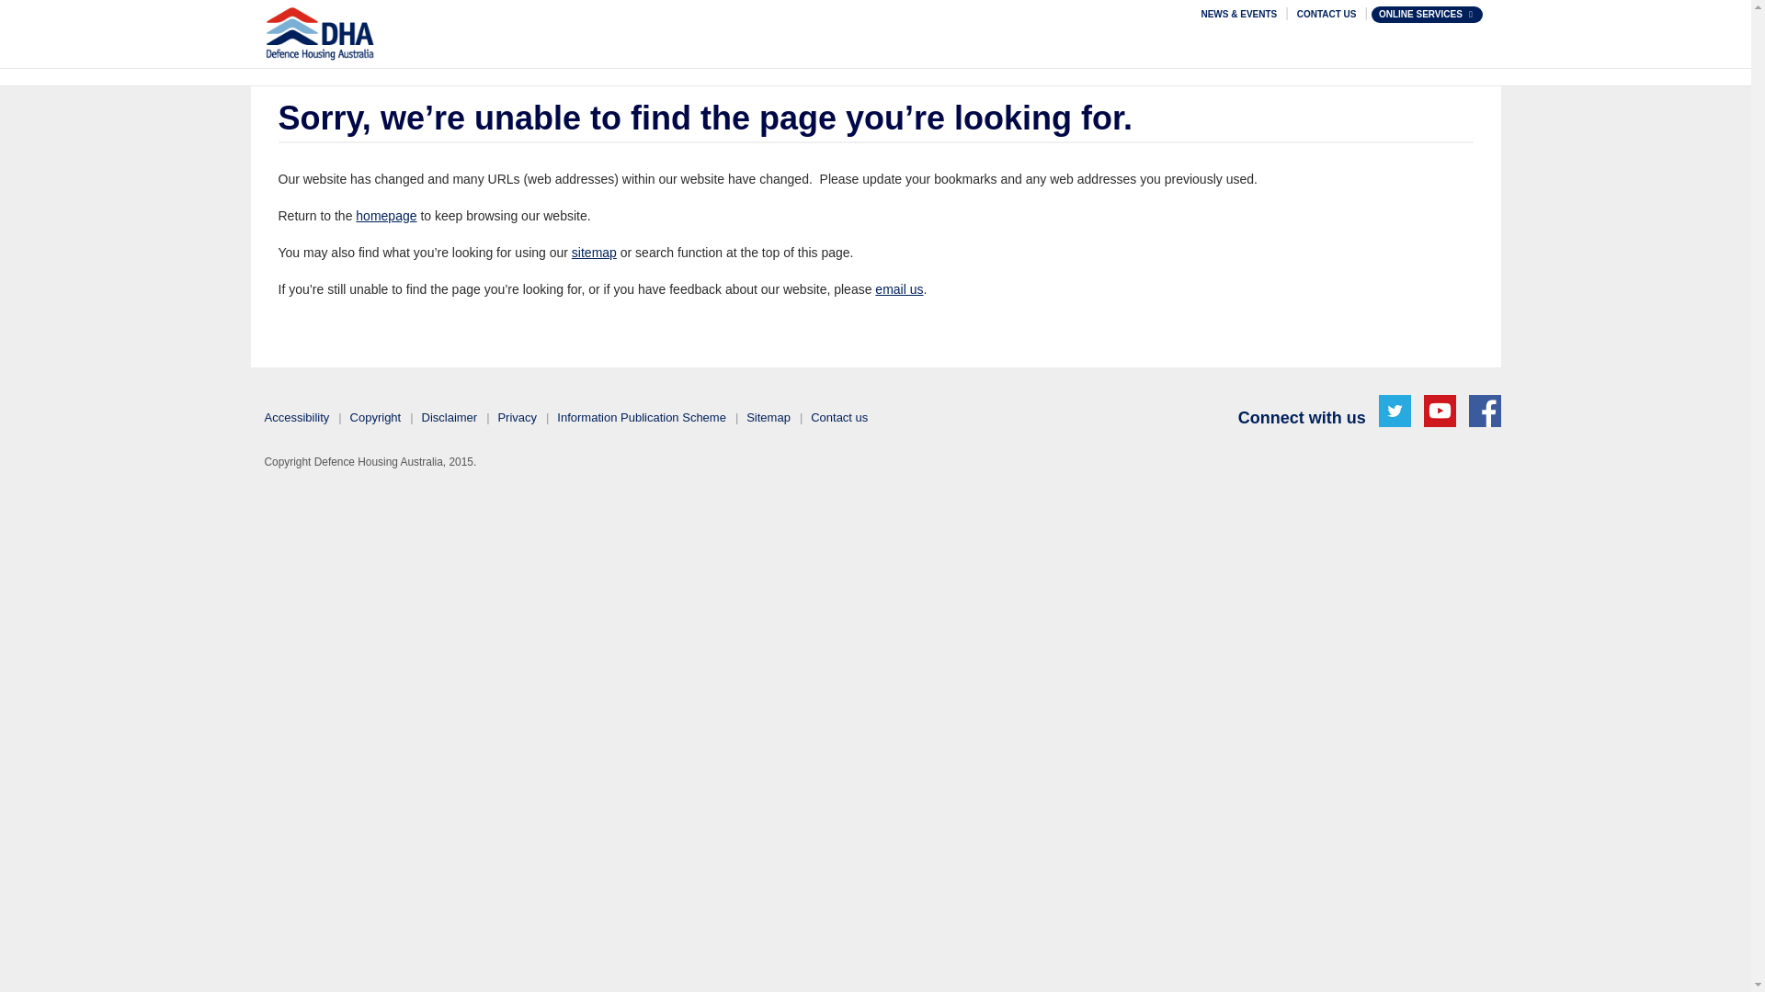  Describe the element at coordinates (454, 417) in the screenshot. I see `Disclaimer` at that location.